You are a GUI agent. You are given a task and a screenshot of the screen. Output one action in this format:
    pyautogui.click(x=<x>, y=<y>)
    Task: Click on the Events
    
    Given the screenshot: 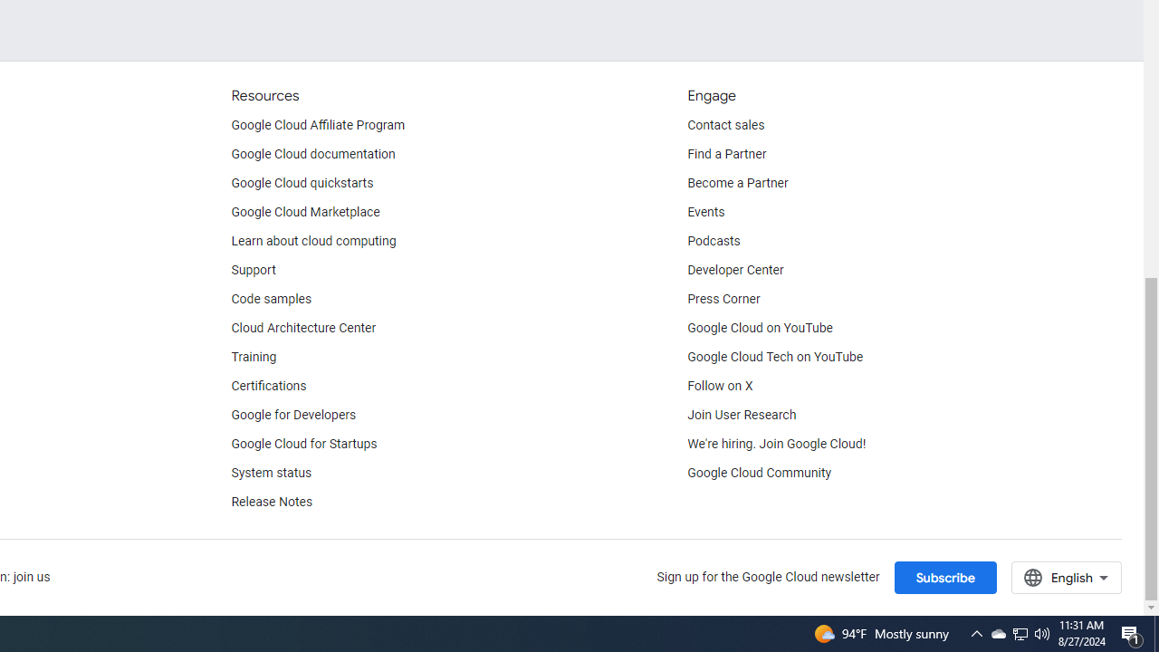 What is the action you would take?
    pyautogui.click(x=706, y=212)
    